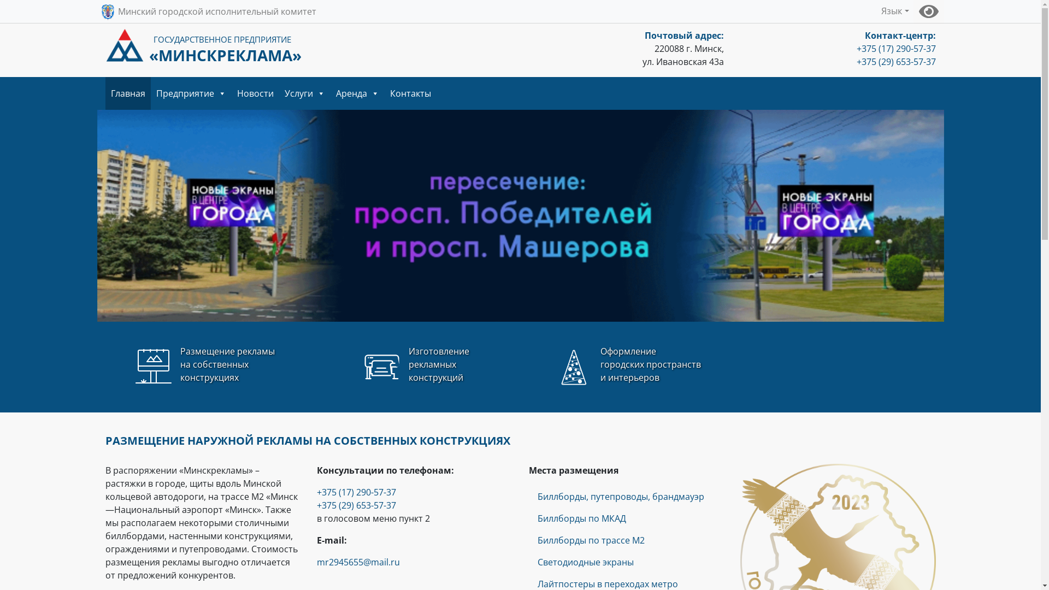 Image resolution: width=1049 pixels, height=590 pixels. What do you see at coordinates (358, 562) in the screenshot?
I see `mr2945655@mail.ru` at bounding box center [358, 562].